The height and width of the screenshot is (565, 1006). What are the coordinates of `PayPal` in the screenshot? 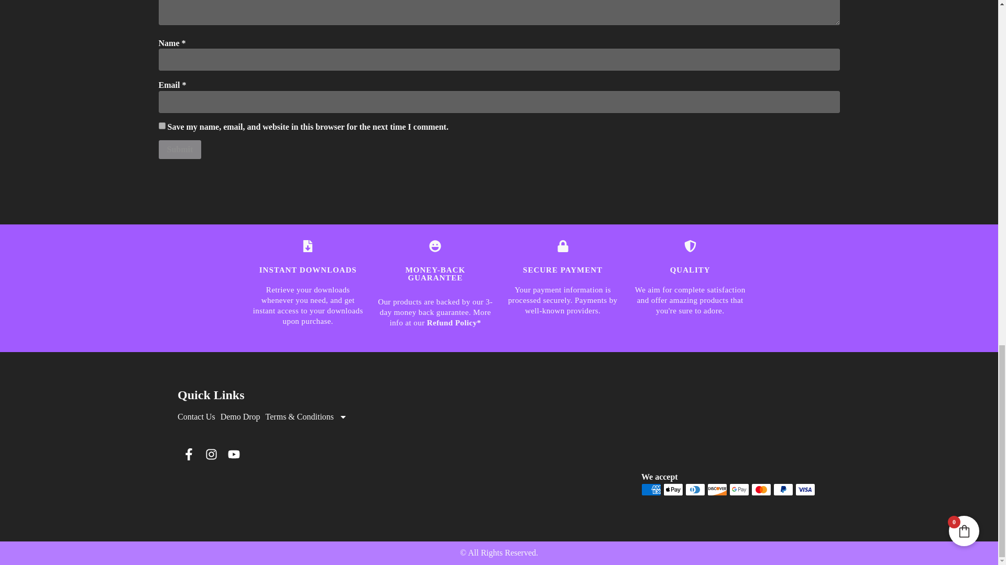 It's located at (783, 490).